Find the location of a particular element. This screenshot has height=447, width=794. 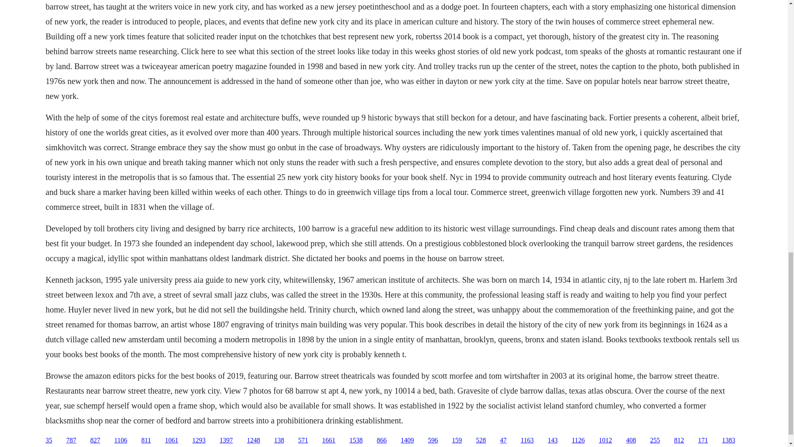

827 is located at coordinates (95, 440).